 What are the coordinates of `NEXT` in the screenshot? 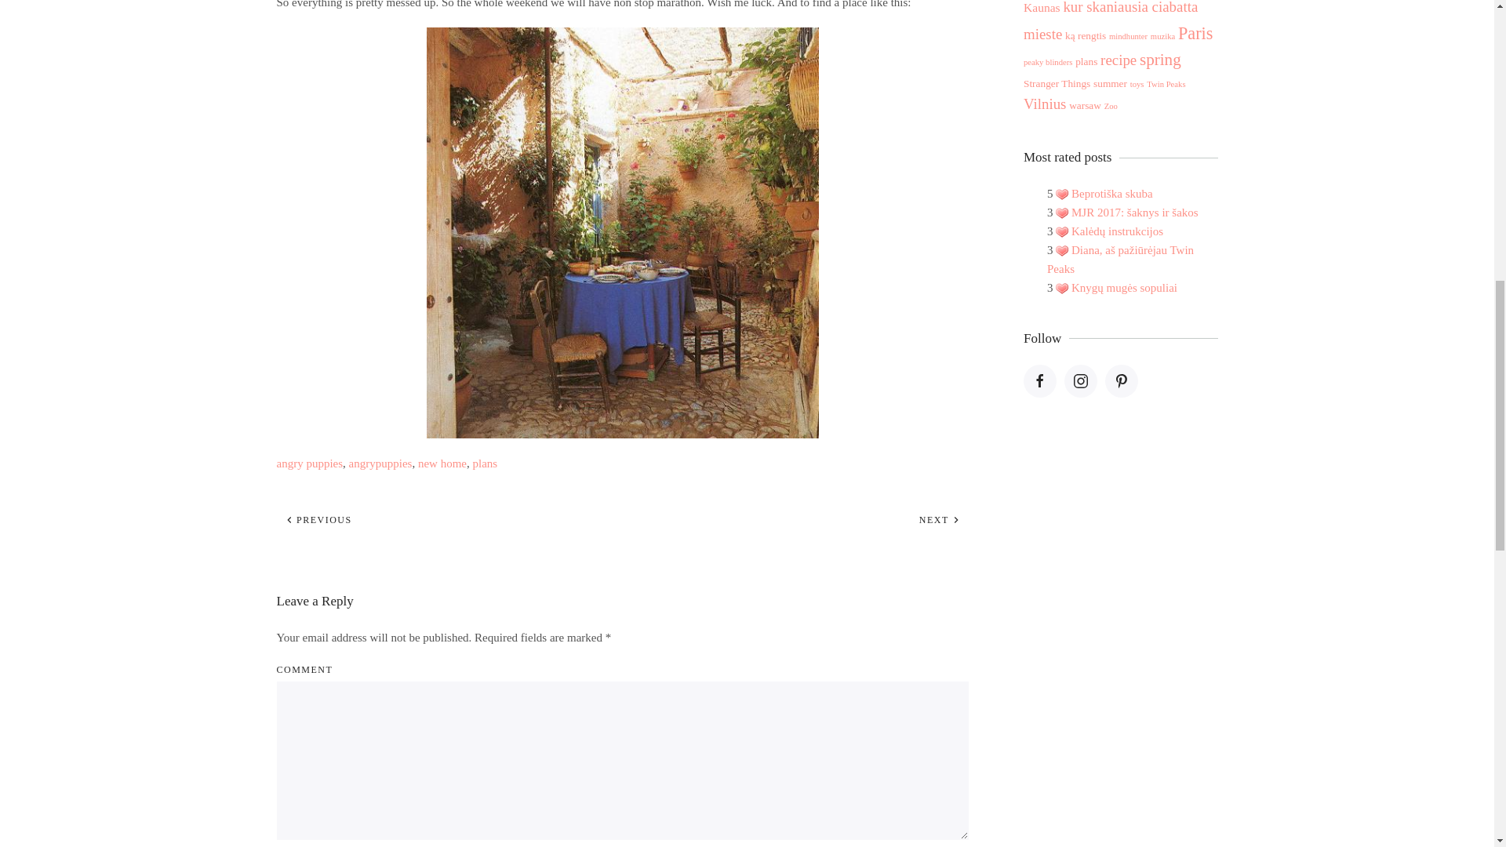 It's located at (940, 519).